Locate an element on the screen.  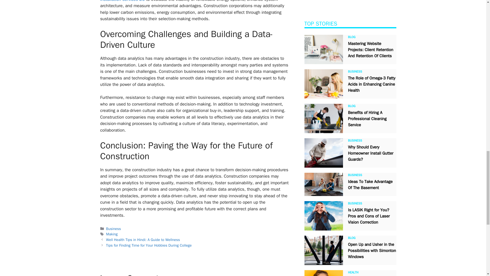
Tips for Finding Time for Your Hobbies During College is located at coordinates (149, 245).